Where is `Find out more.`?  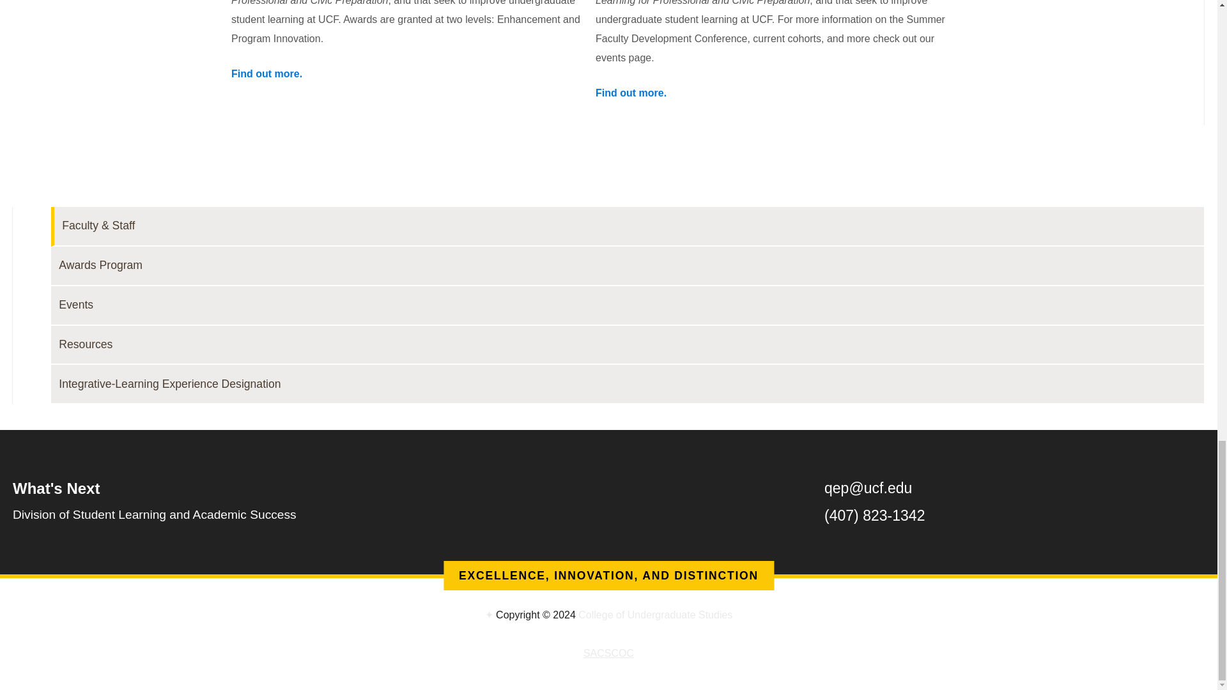 Find out more. is located at coordinates (630, 93).